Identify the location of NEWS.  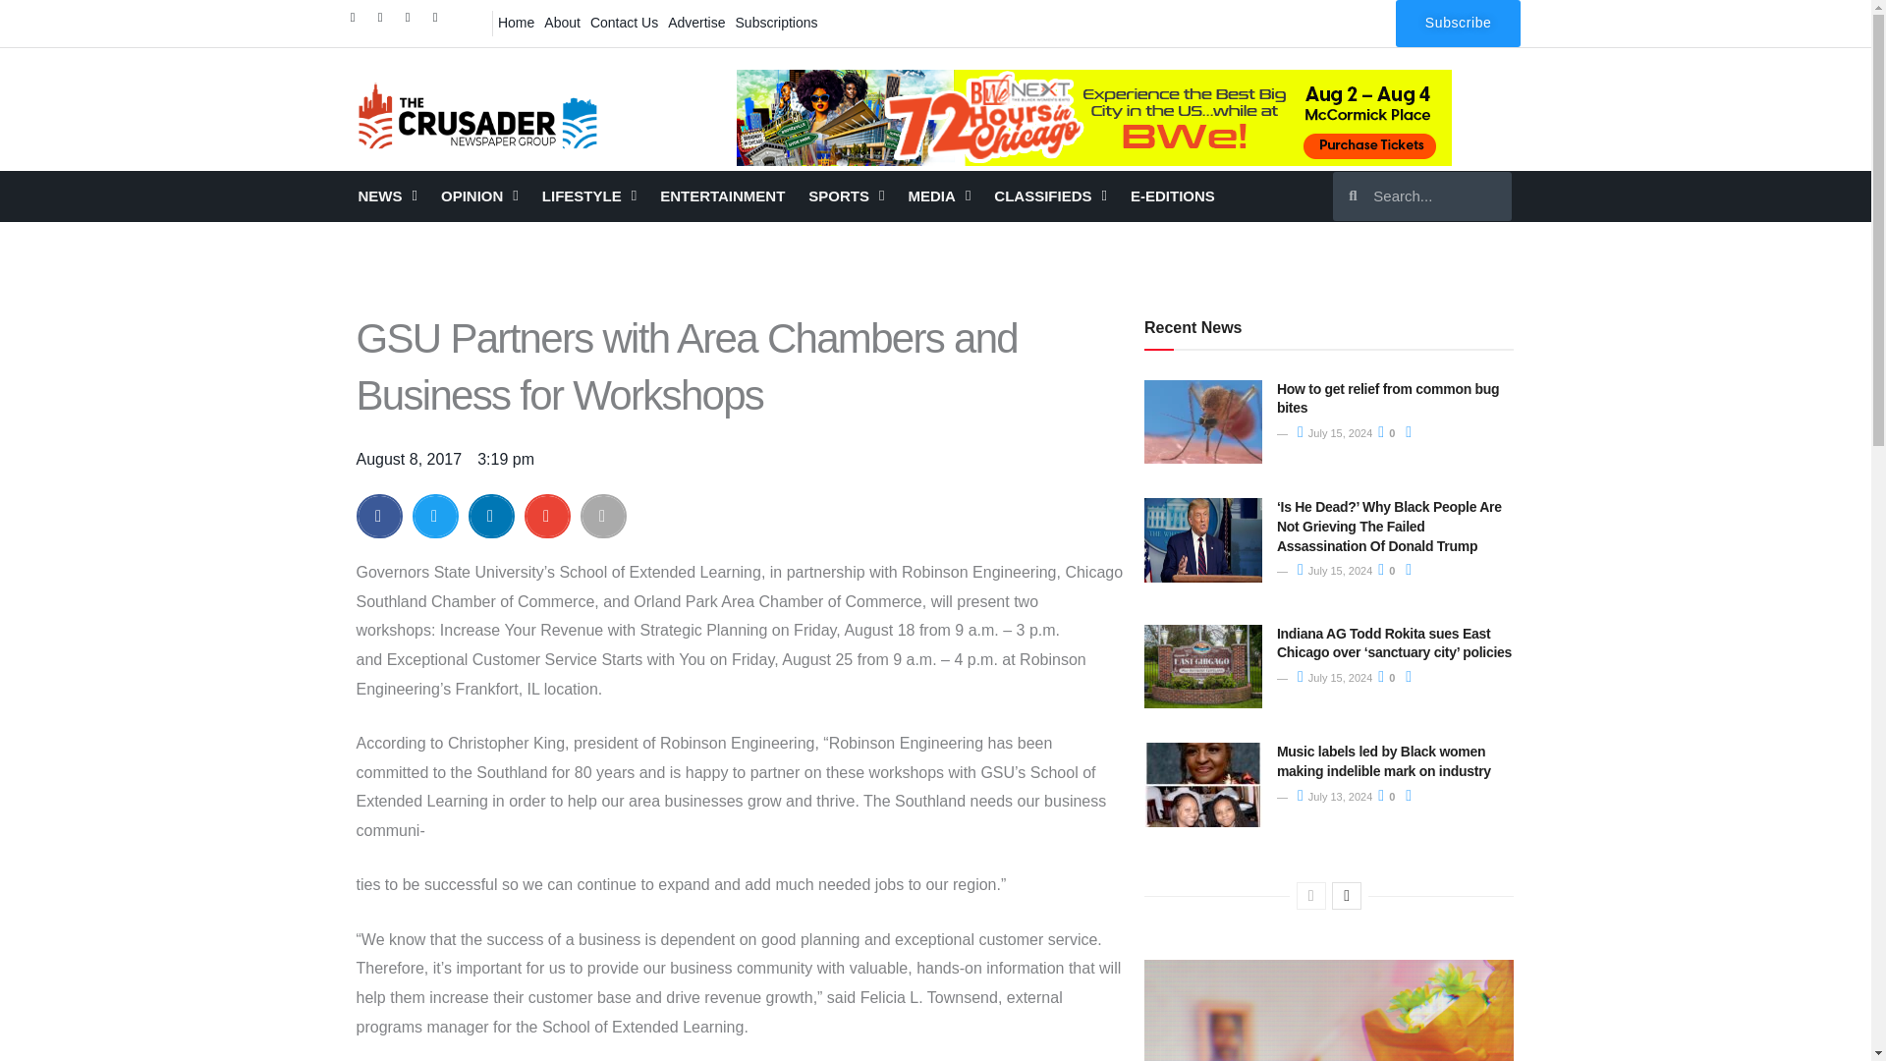
(386, 195).